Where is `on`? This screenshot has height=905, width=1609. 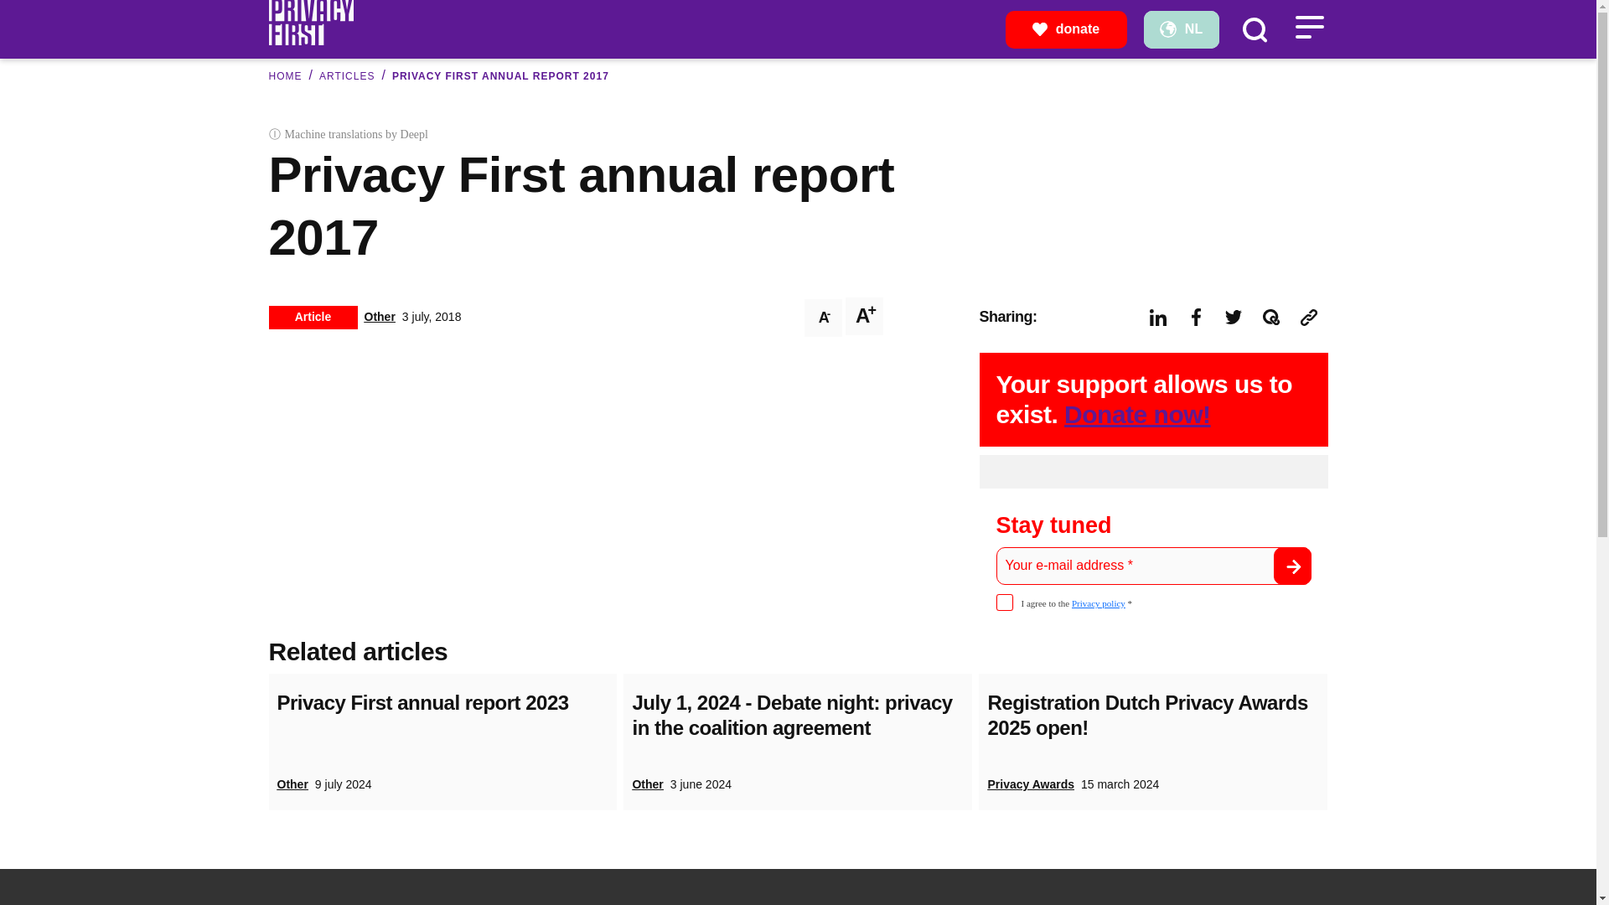 on is located at coordinates (1004, 602).